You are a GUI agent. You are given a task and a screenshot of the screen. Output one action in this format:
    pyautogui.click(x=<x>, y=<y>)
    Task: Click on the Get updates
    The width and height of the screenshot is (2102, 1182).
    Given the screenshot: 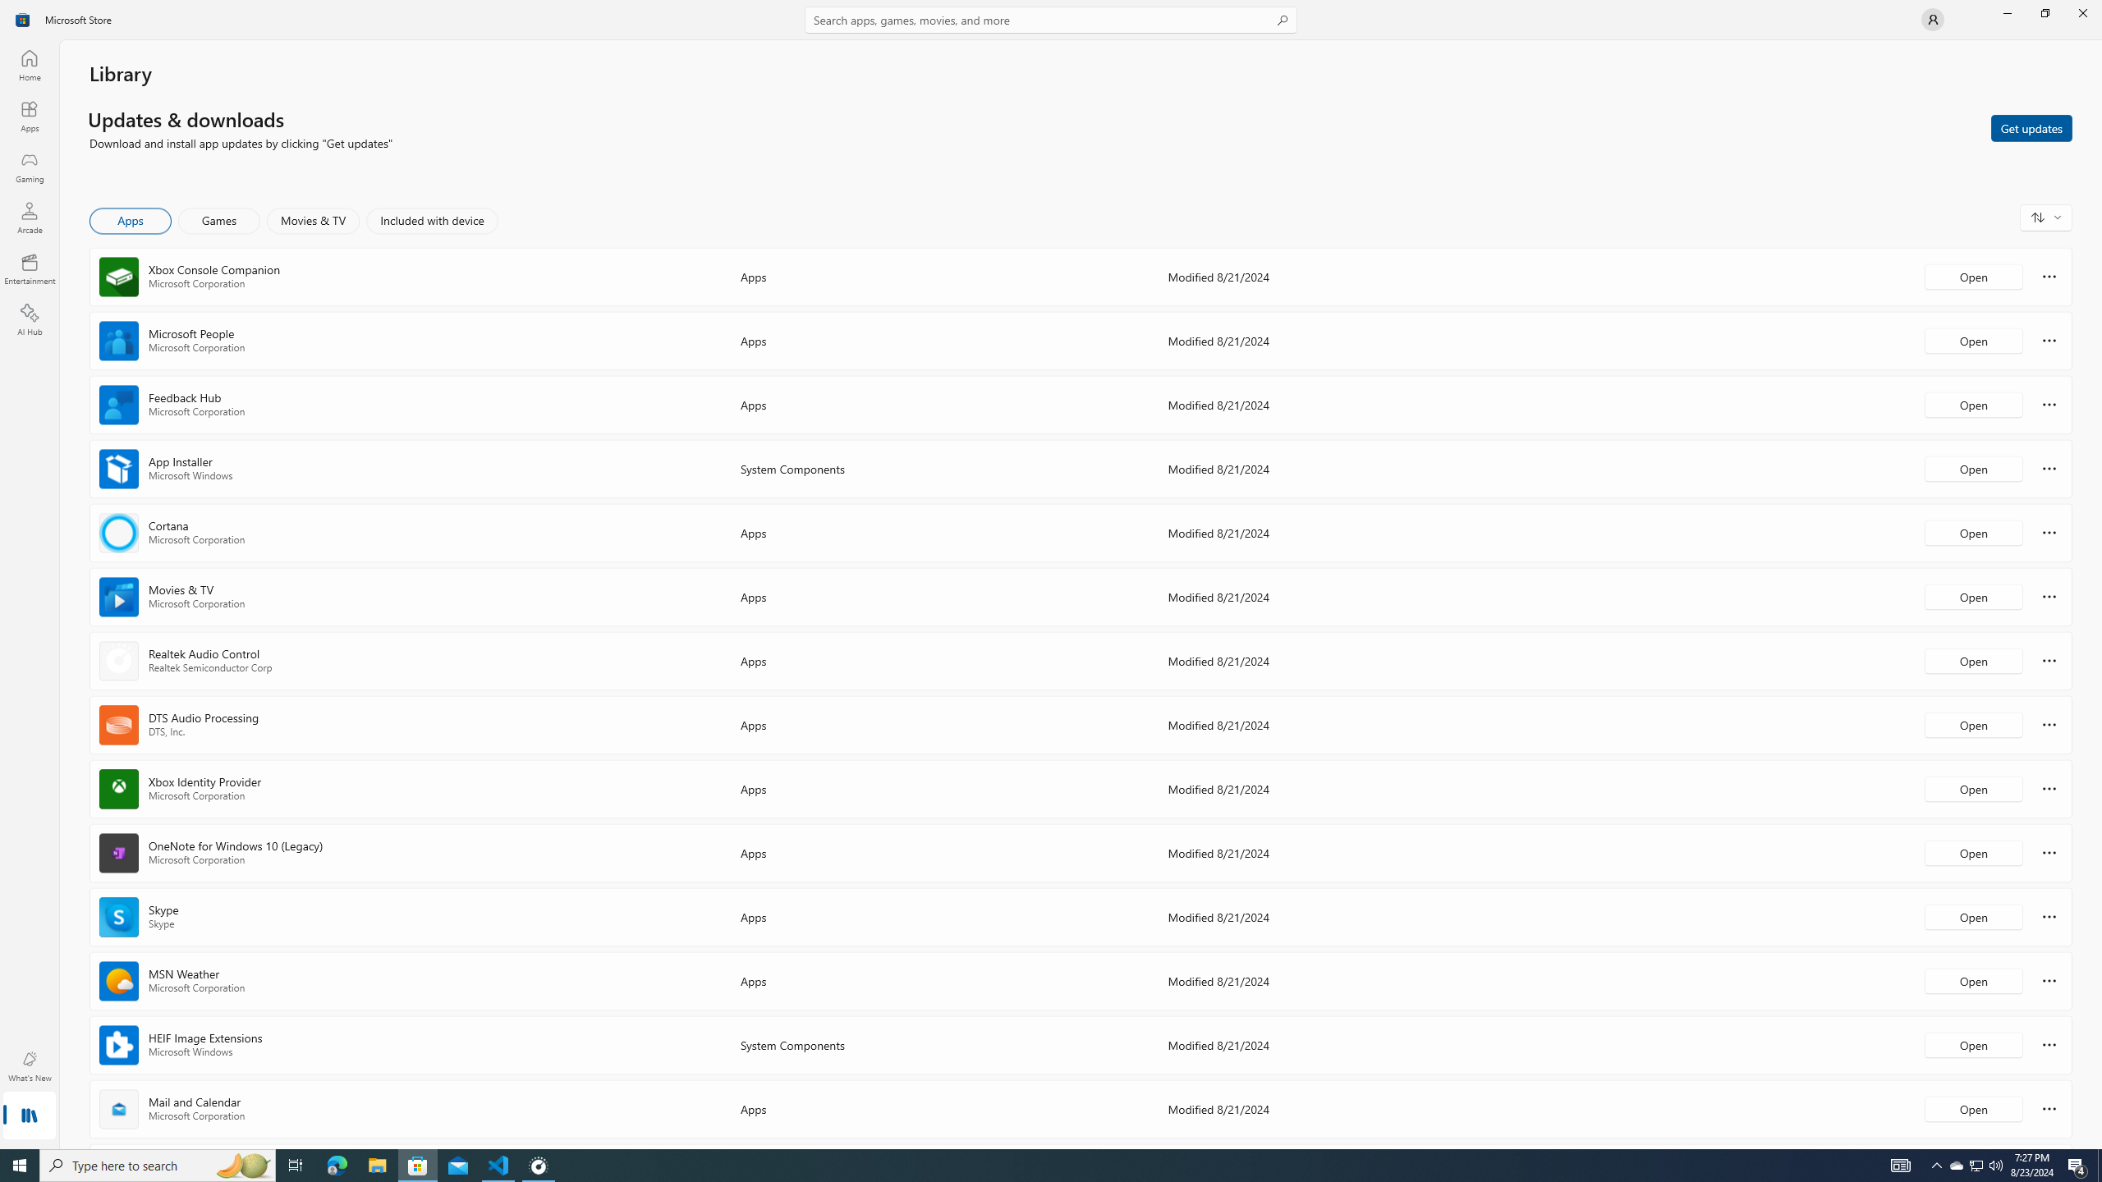 What is the action you would take?
    pyautogui.click(x=2031, y=127)
    